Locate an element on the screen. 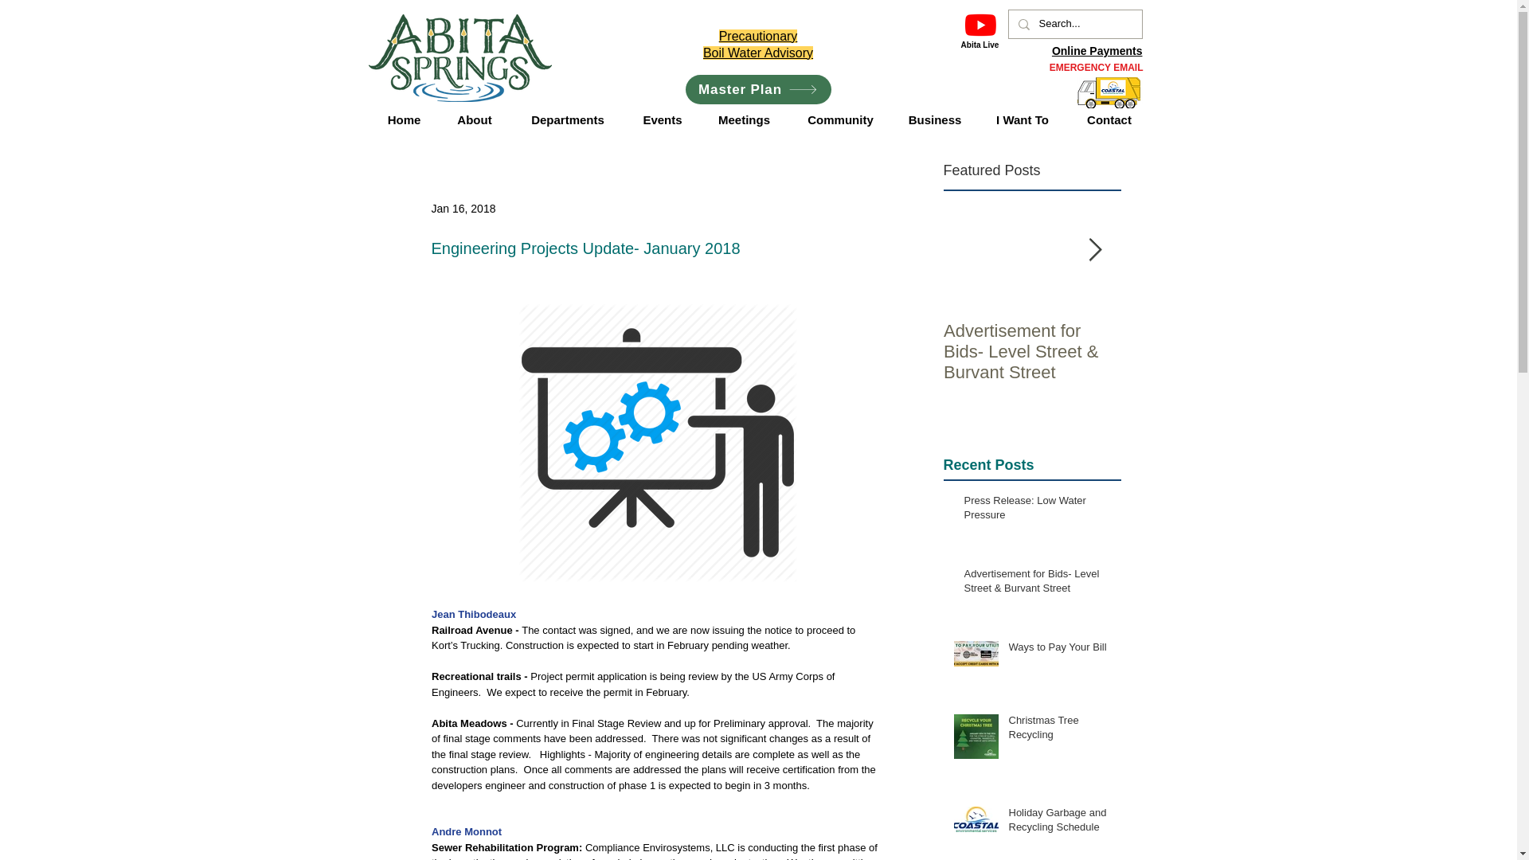  Online Payments is located at coordinates (1097, 51).